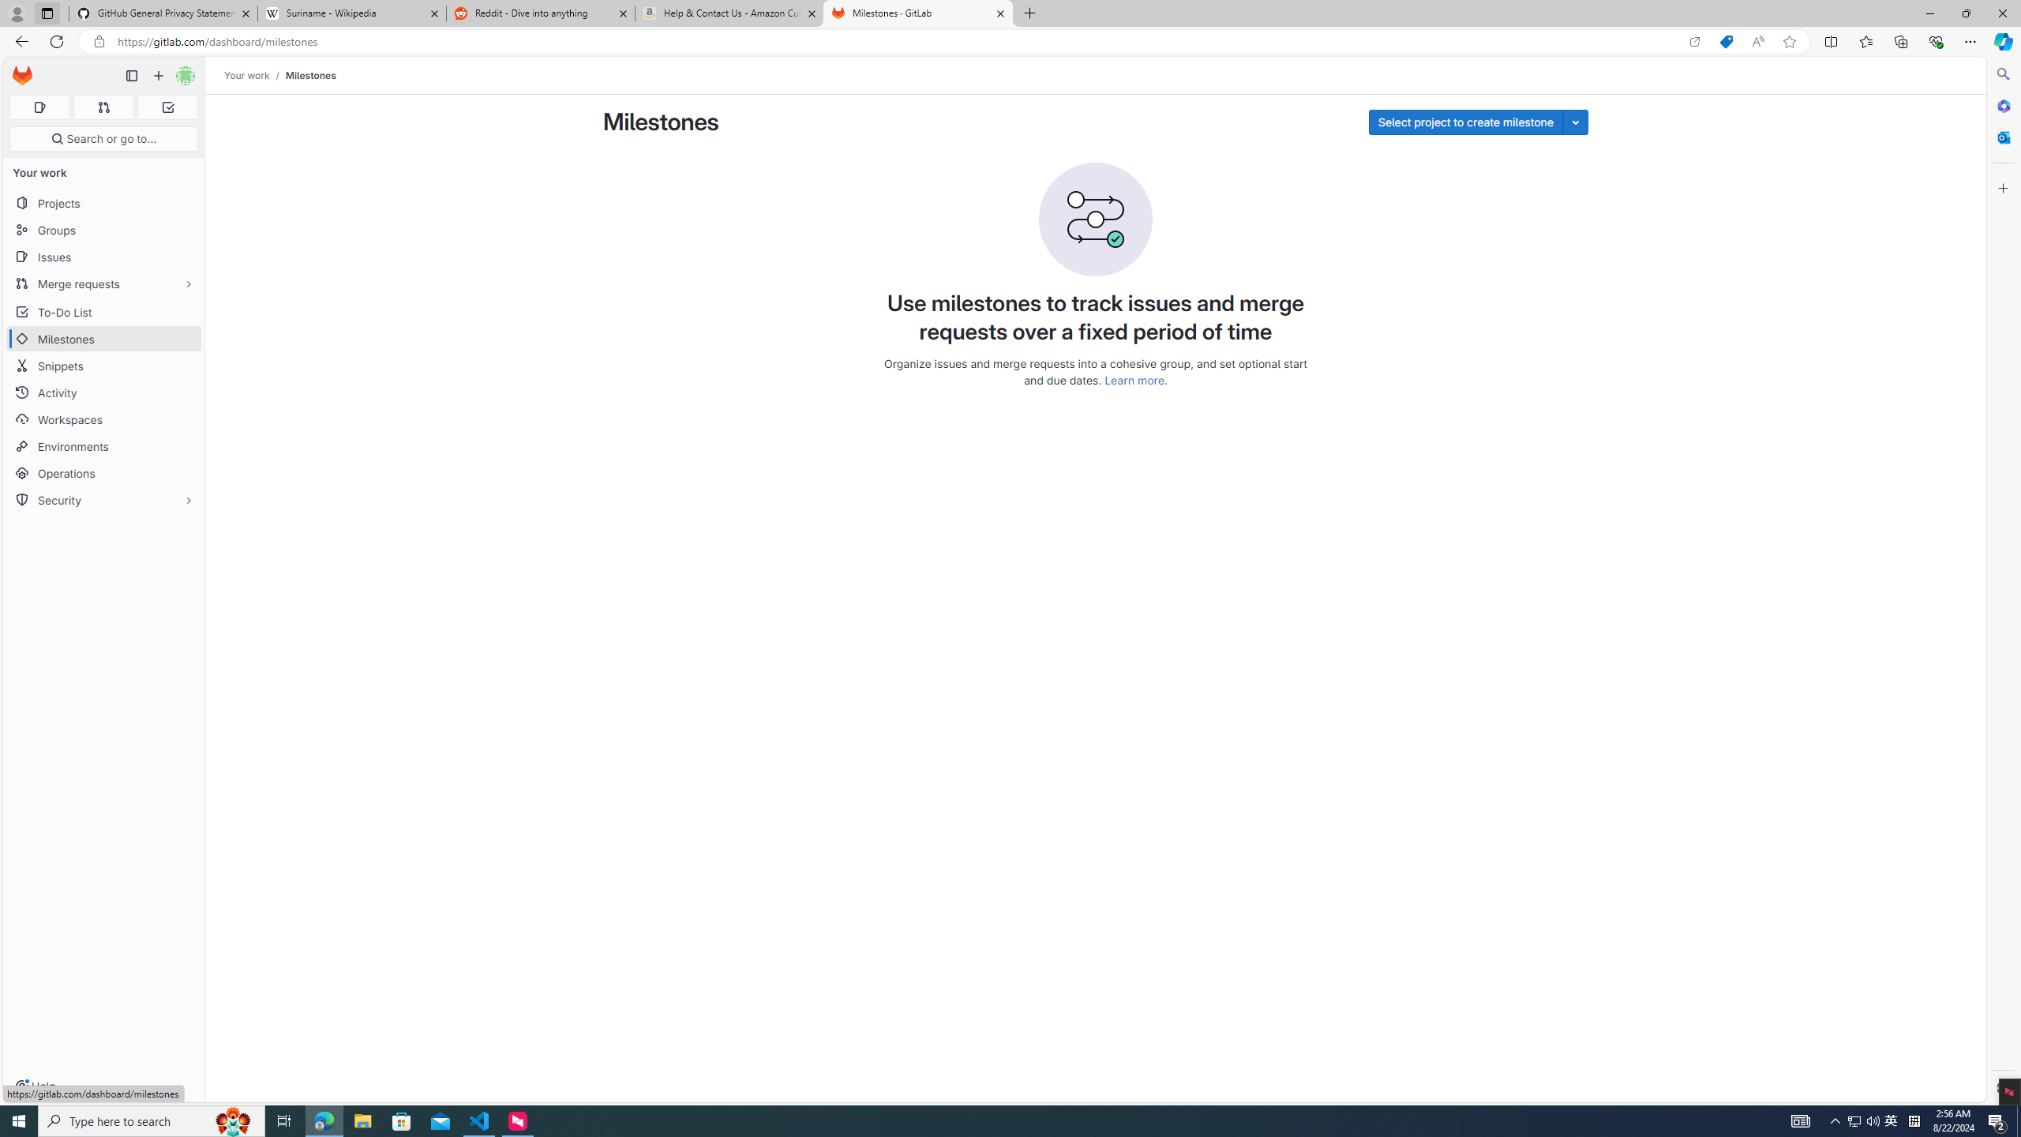  I want to click on Toggle project select, so click(1575, 122).